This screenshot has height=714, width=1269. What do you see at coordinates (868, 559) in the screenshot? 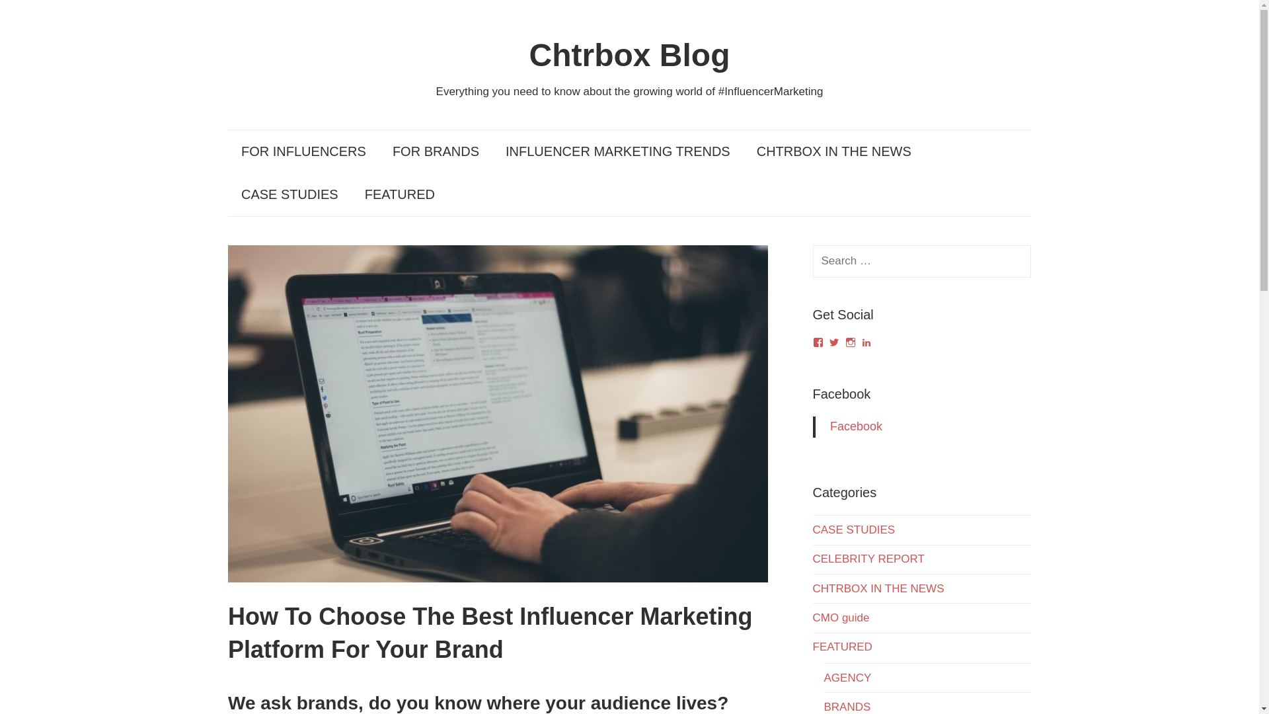
I see `CELEBRITY REPORT` at bounding box center [868, 559].